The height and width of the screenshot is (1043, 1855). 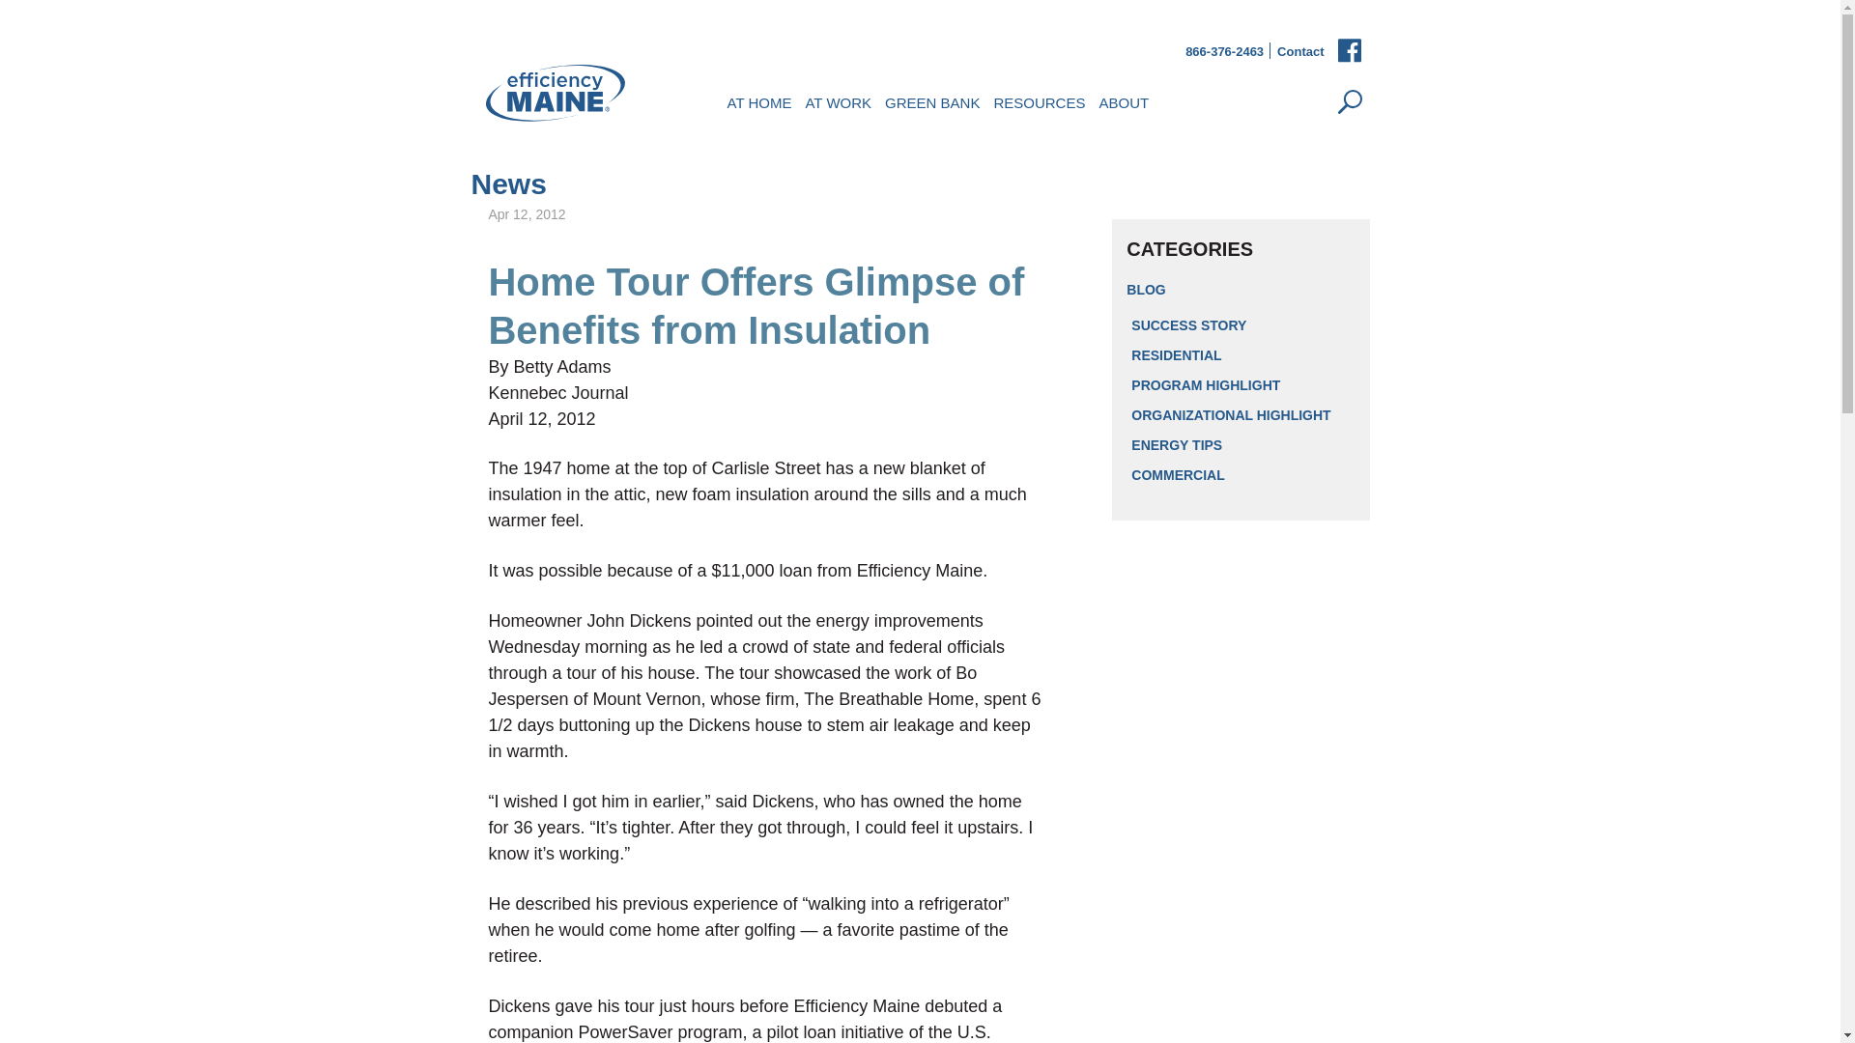 I want to click on Efficiency Maine, so click(x=554, y=93).